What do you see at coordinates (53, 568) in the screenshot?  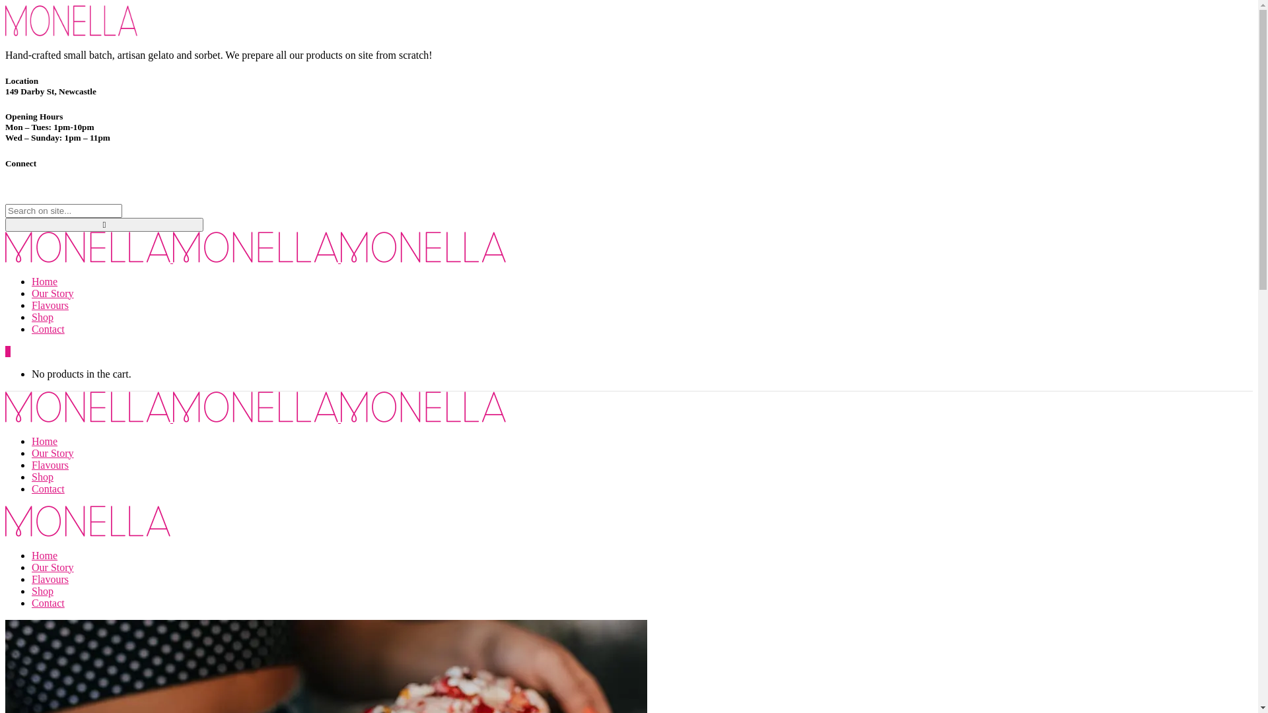 I see `Our Story` at bounding box center [53, 568].